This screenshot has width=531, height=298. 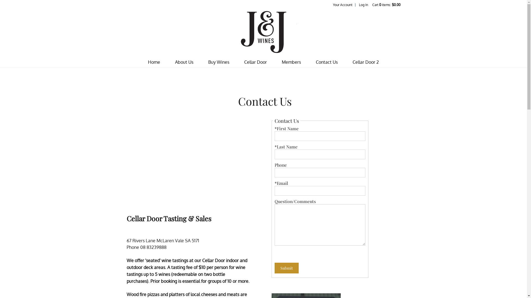 I want to click on J&J Wines Pty Ltd, so click(x=263, y=32).